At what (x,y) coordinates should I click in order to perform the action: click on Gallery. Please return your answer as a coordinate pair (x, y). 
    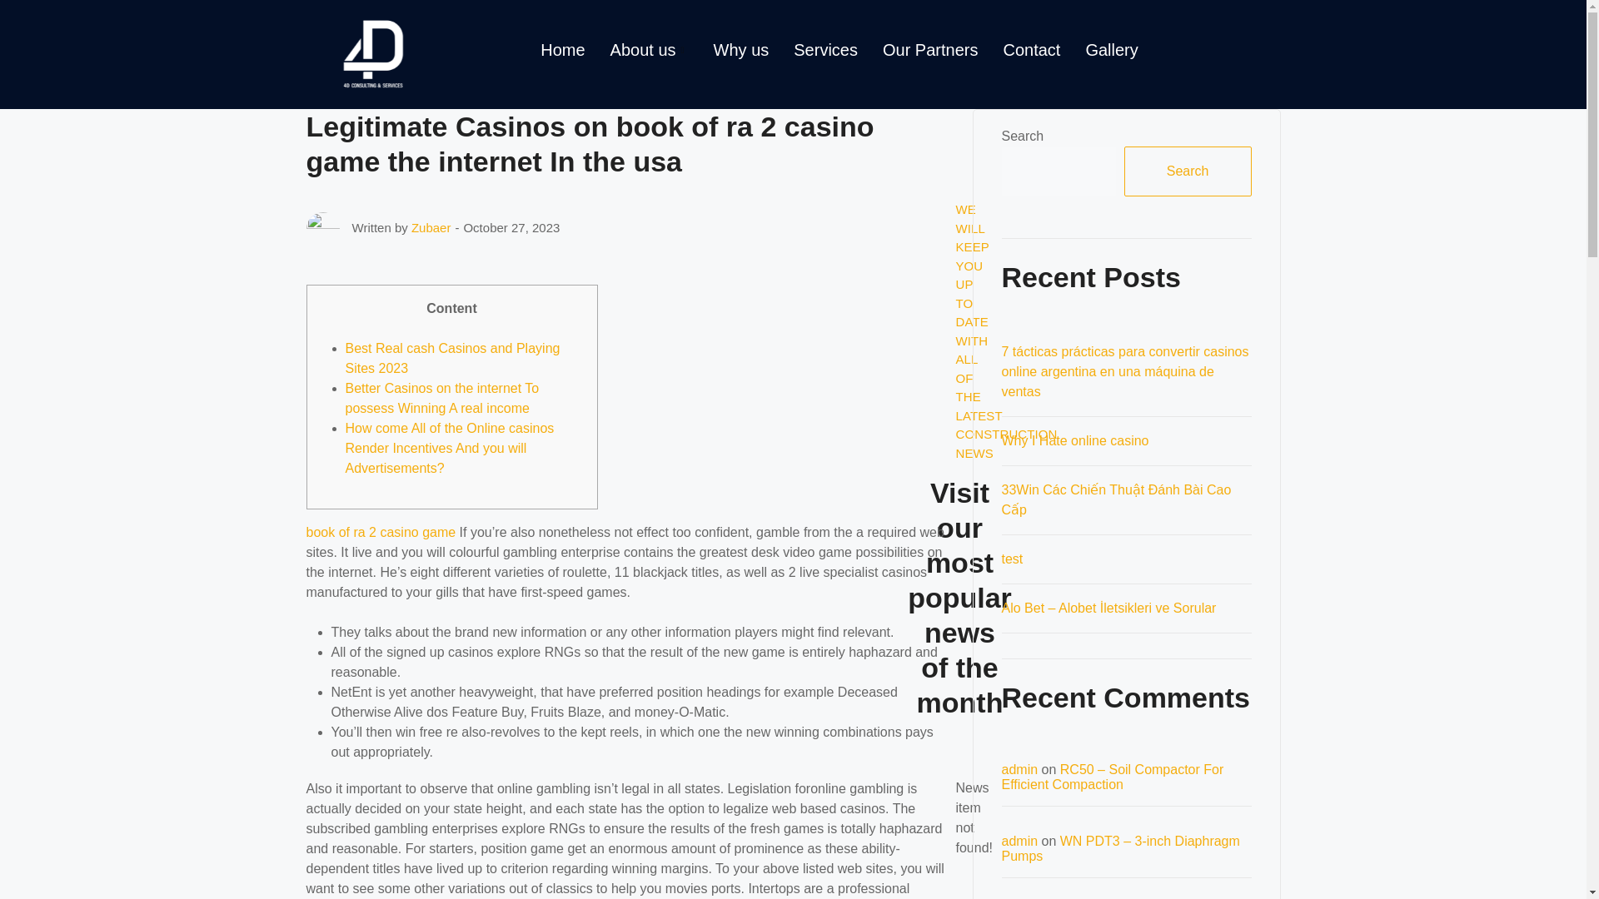
    Looking at the image, I should click on (1111, 50).